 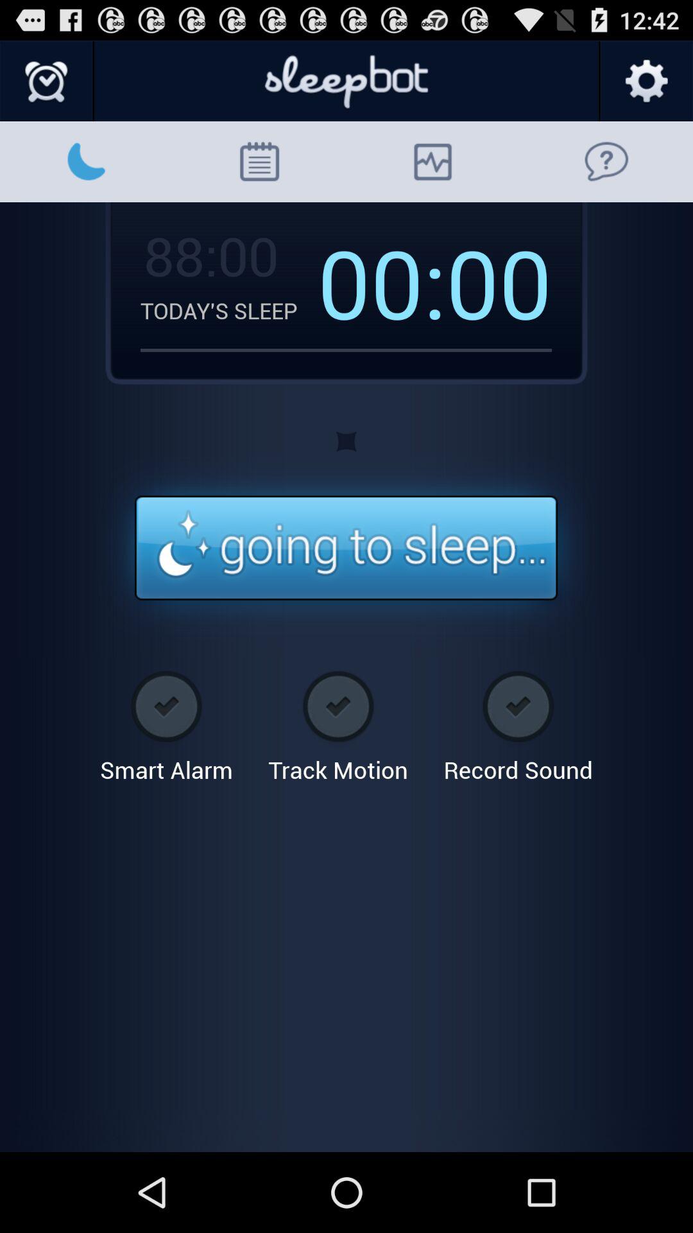 I want to click on click app next to track motion, so click(x=518, y=722).